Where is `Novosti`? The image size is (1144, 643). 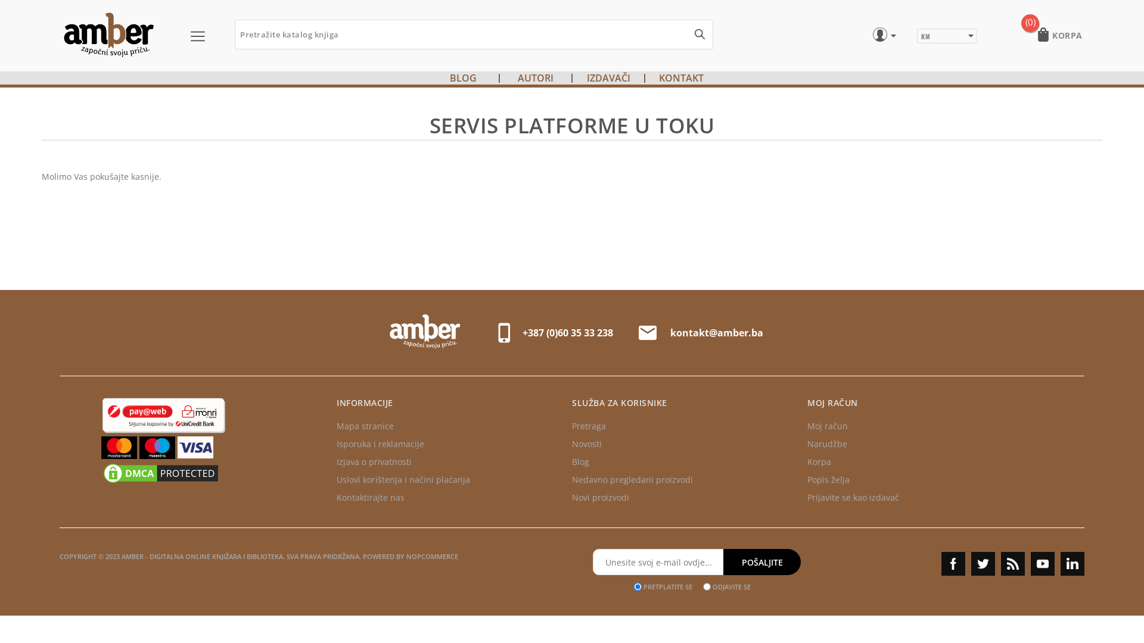
Novosti is located at coordinates (586, 444).